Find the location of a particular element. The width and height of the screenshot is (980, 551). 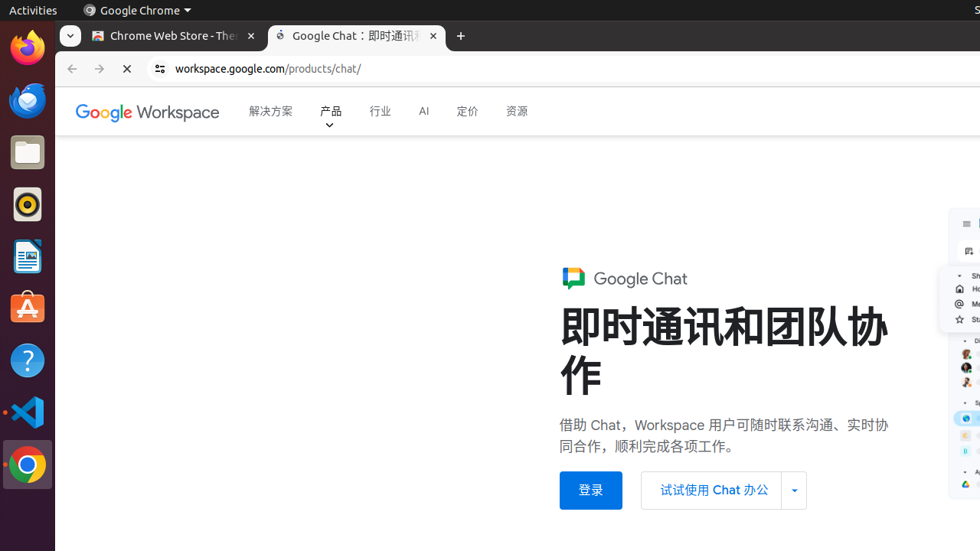

Google Chrome is located at coordinates (28, 465).